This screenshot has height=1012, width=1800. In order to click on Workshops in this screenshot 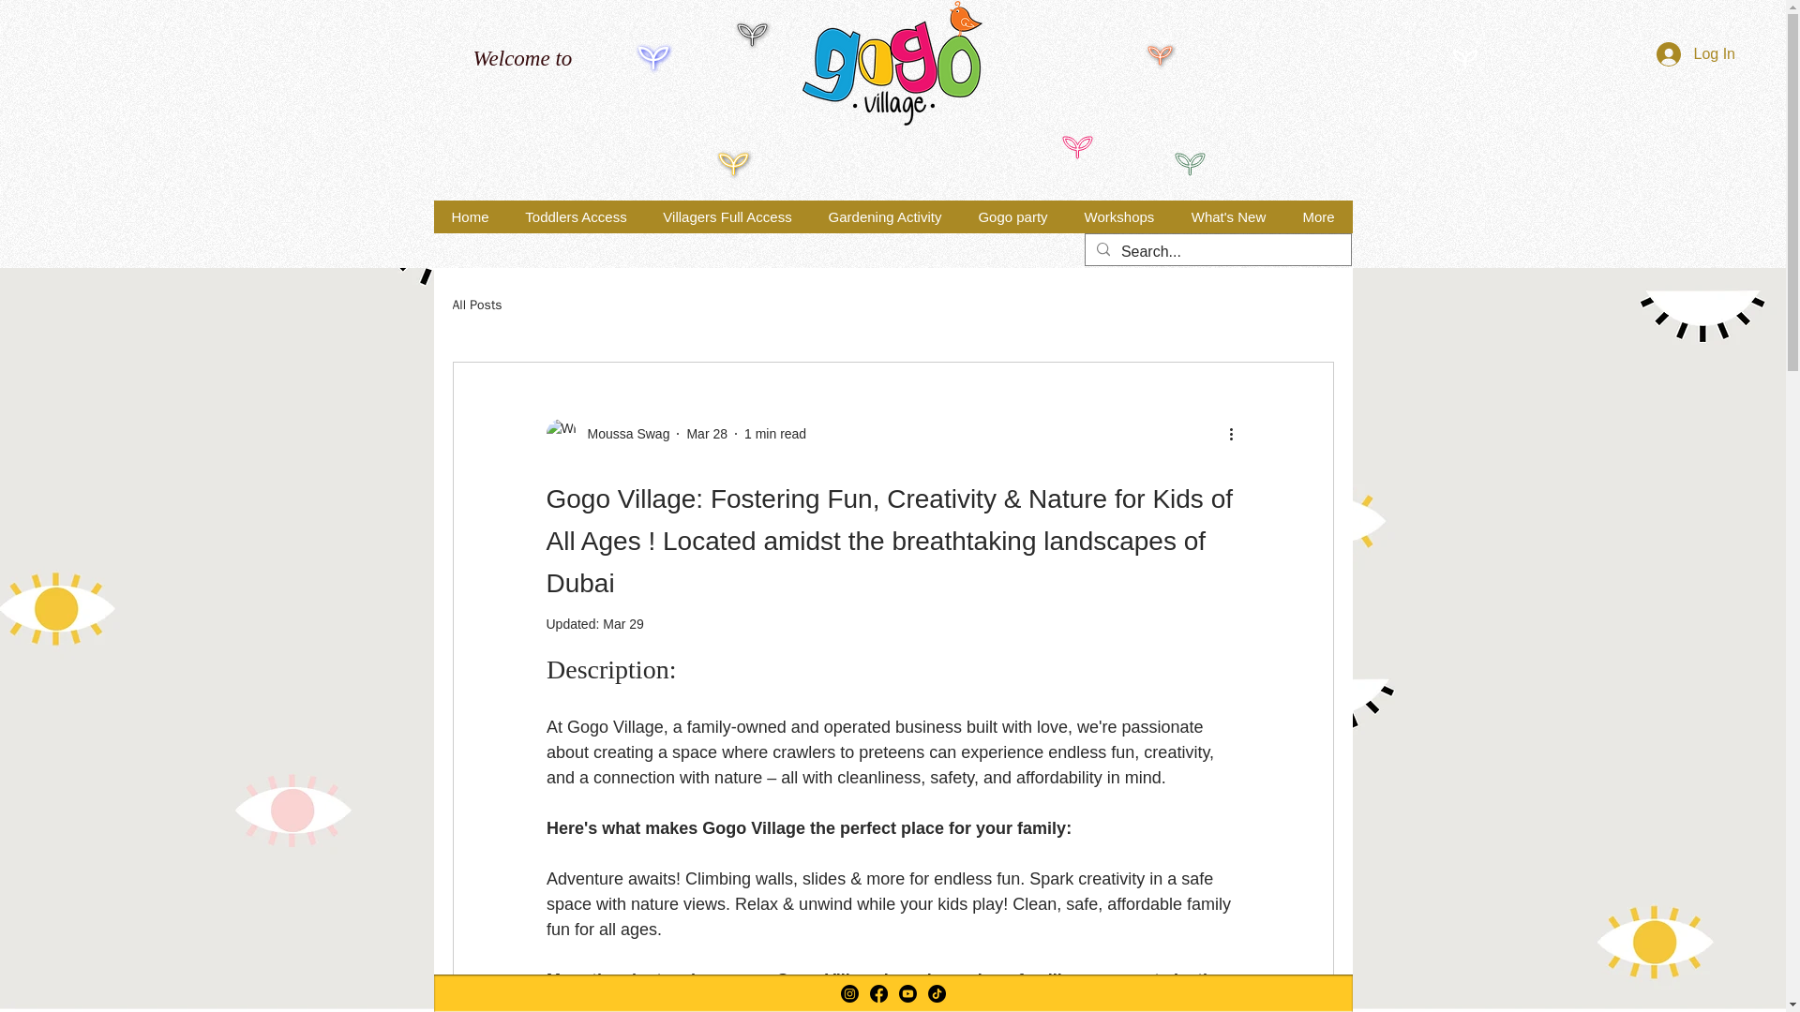, I will do `click(1117, 216)`.